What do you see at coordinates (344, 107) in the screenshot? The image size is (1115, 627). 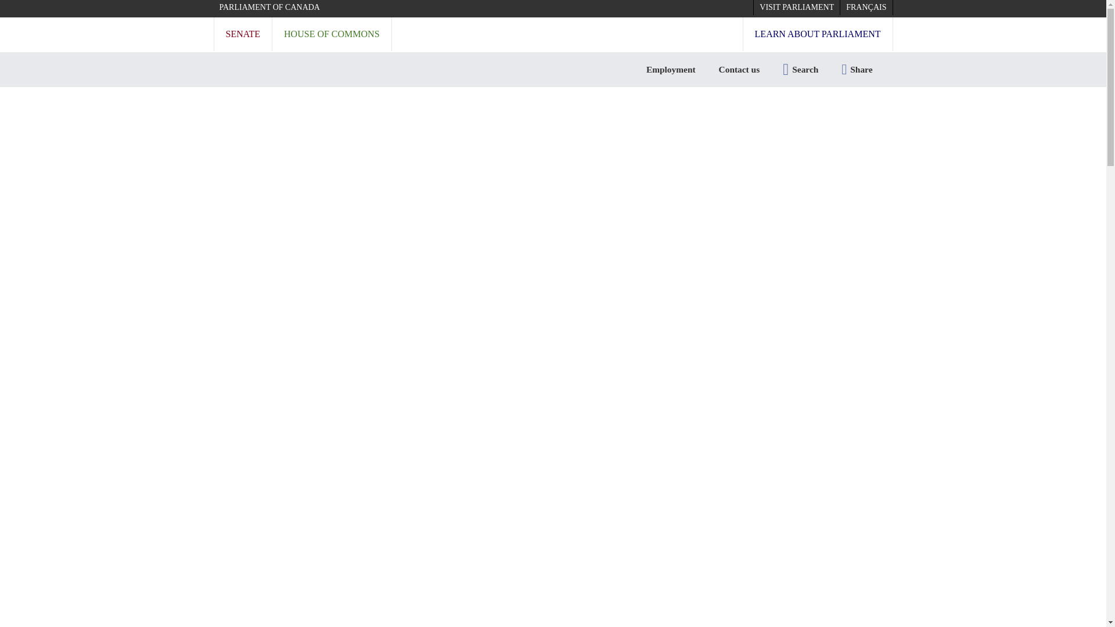 I see `Understanding Parliament` at bounding box center [344, 107].